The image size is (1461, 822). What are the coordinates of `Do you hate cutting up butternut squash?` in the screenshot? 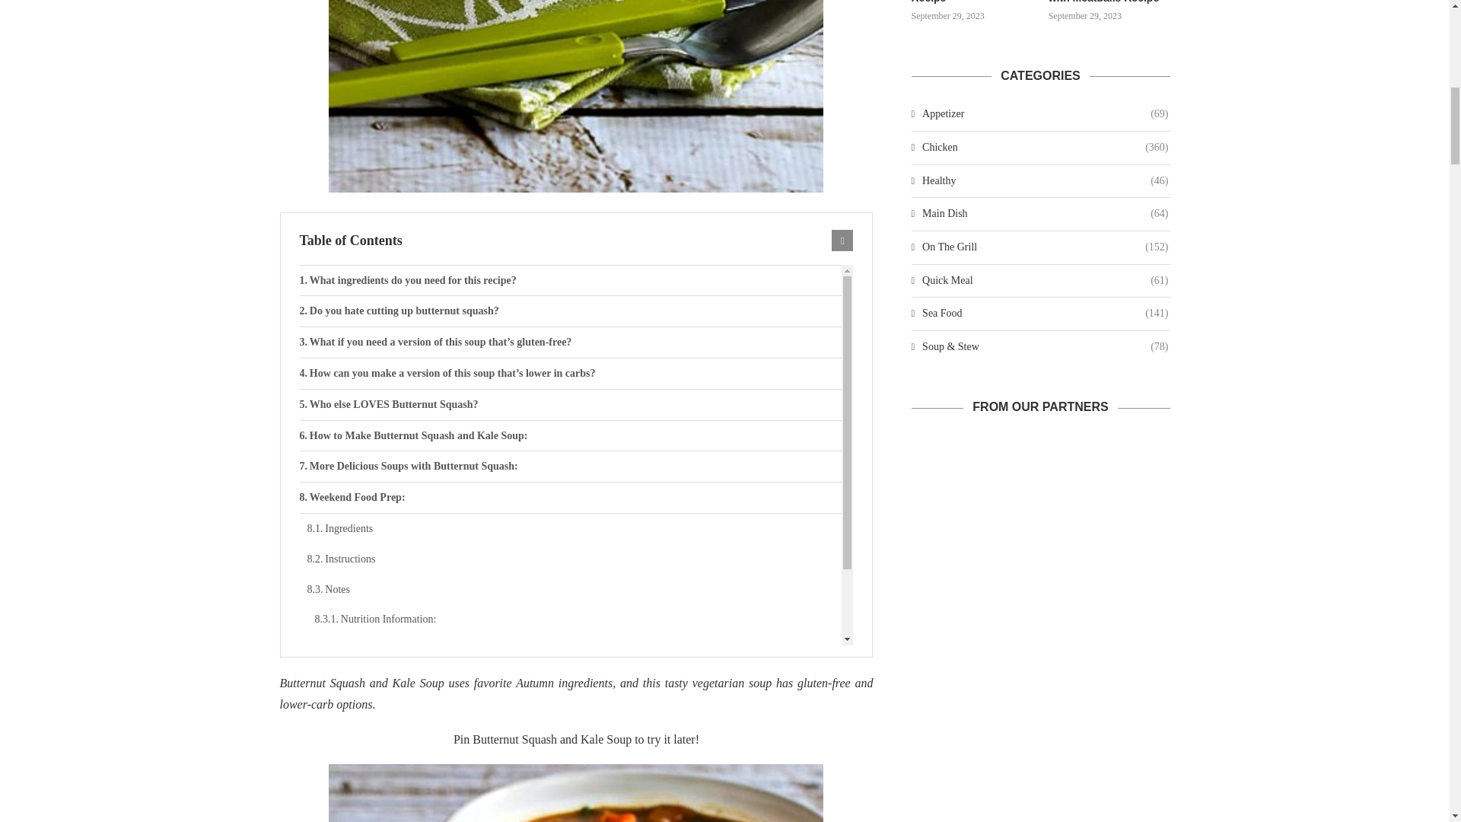 It's located at (571, 311).